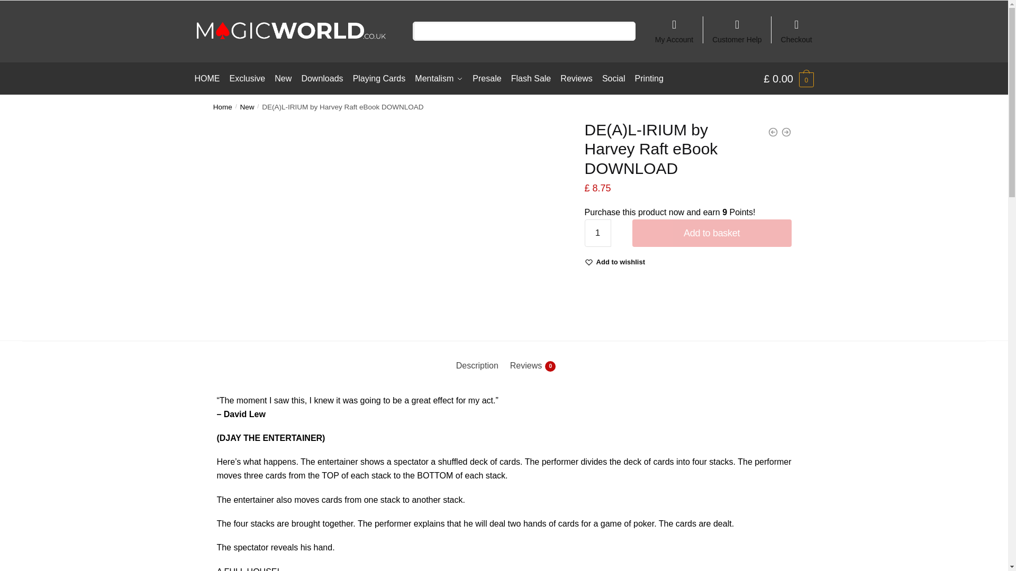 This screenshot has width=1016, height=571. I want to click on Reviews, so click(576, 78).